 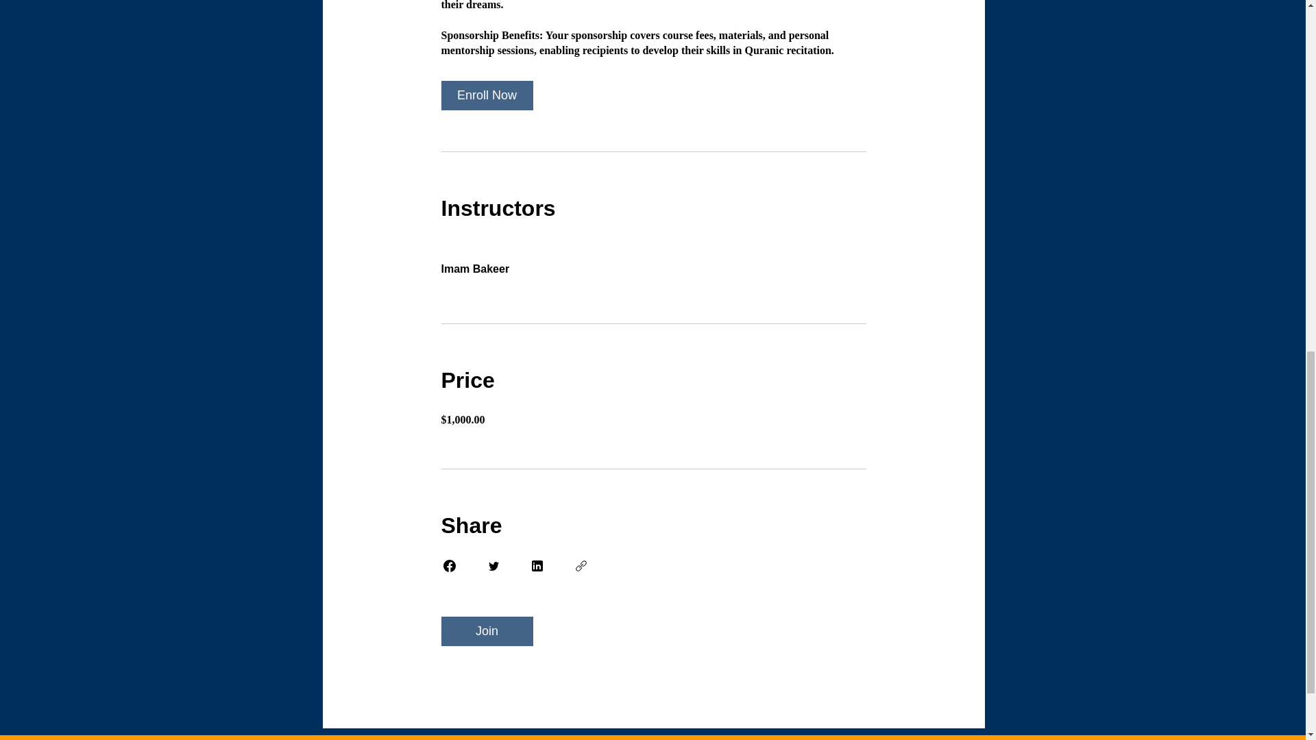 I want to click on Enroll Now, so click(x=487, y=95).